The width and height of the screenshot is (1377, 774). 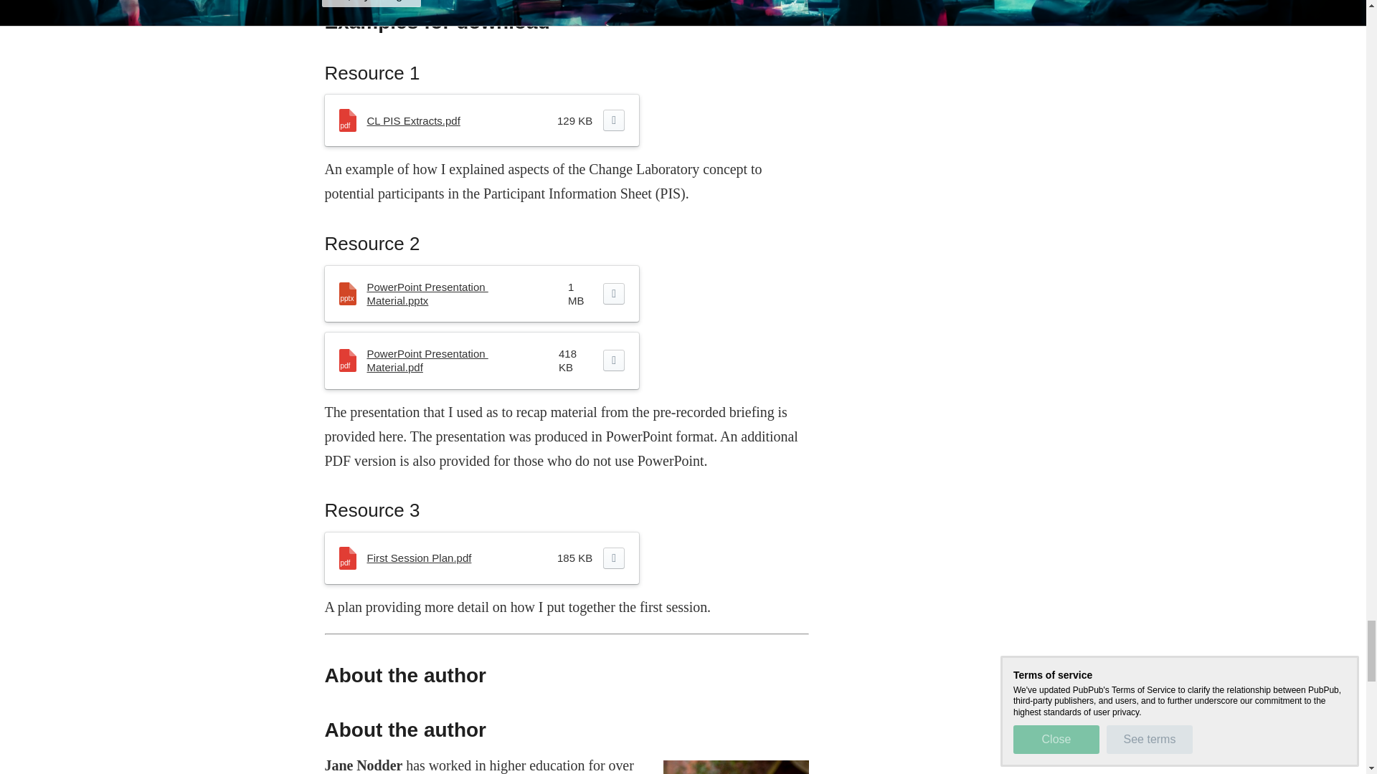 I want to click on First Session Plan.pdf, so click(x=420, y=558).